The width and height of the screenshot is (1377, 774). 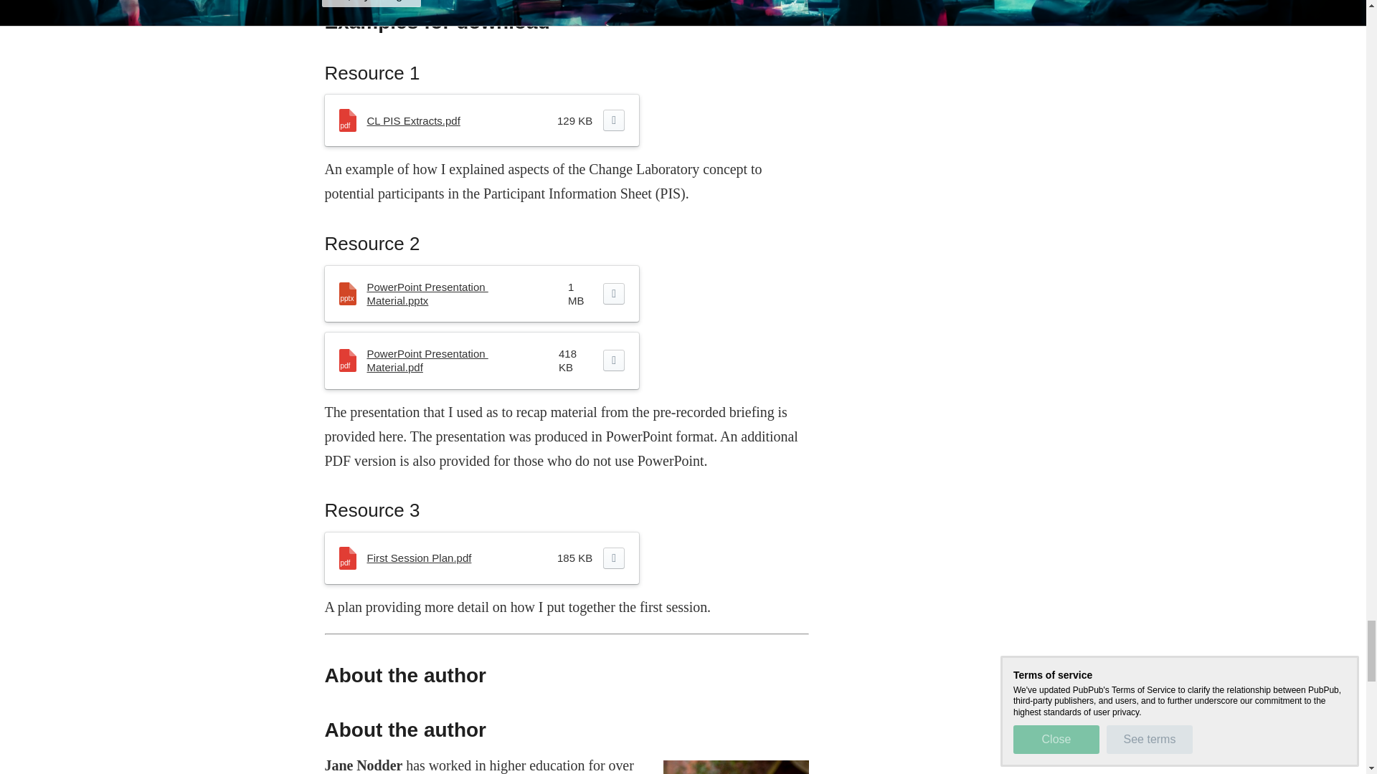 I want to click on First Session Plan.pdf, so click(x=420, y=558).